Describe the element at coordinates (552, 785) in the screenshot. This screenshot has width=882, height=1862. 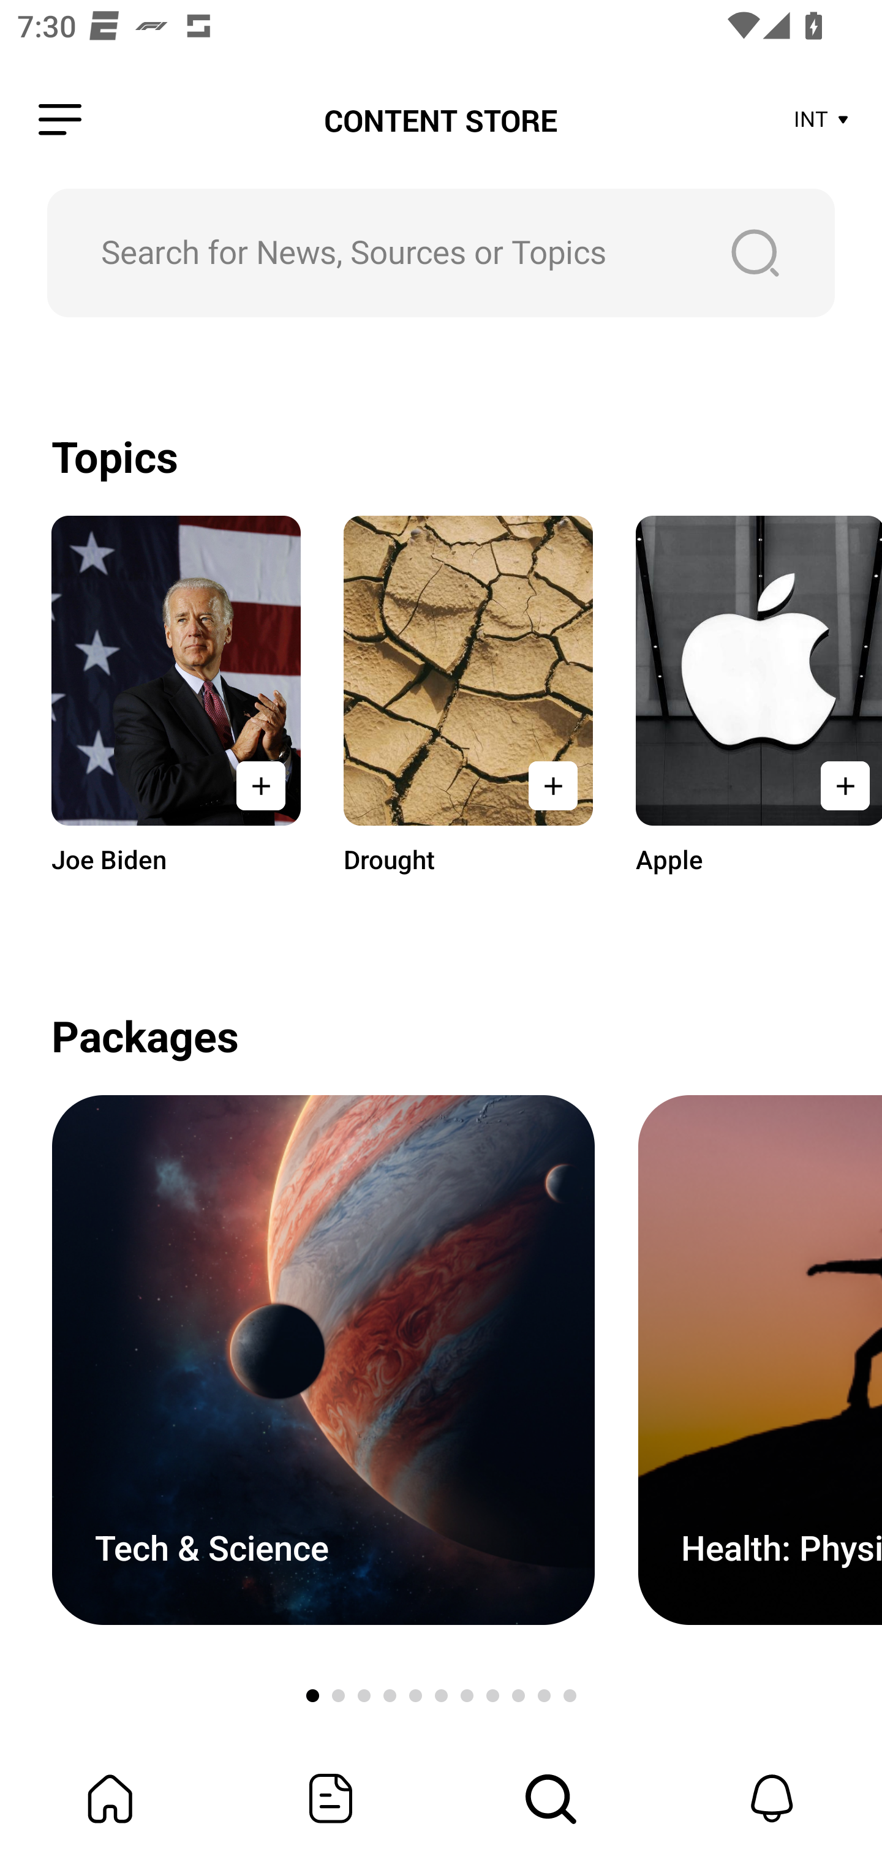
I see `Add To My Bundle` at that location.